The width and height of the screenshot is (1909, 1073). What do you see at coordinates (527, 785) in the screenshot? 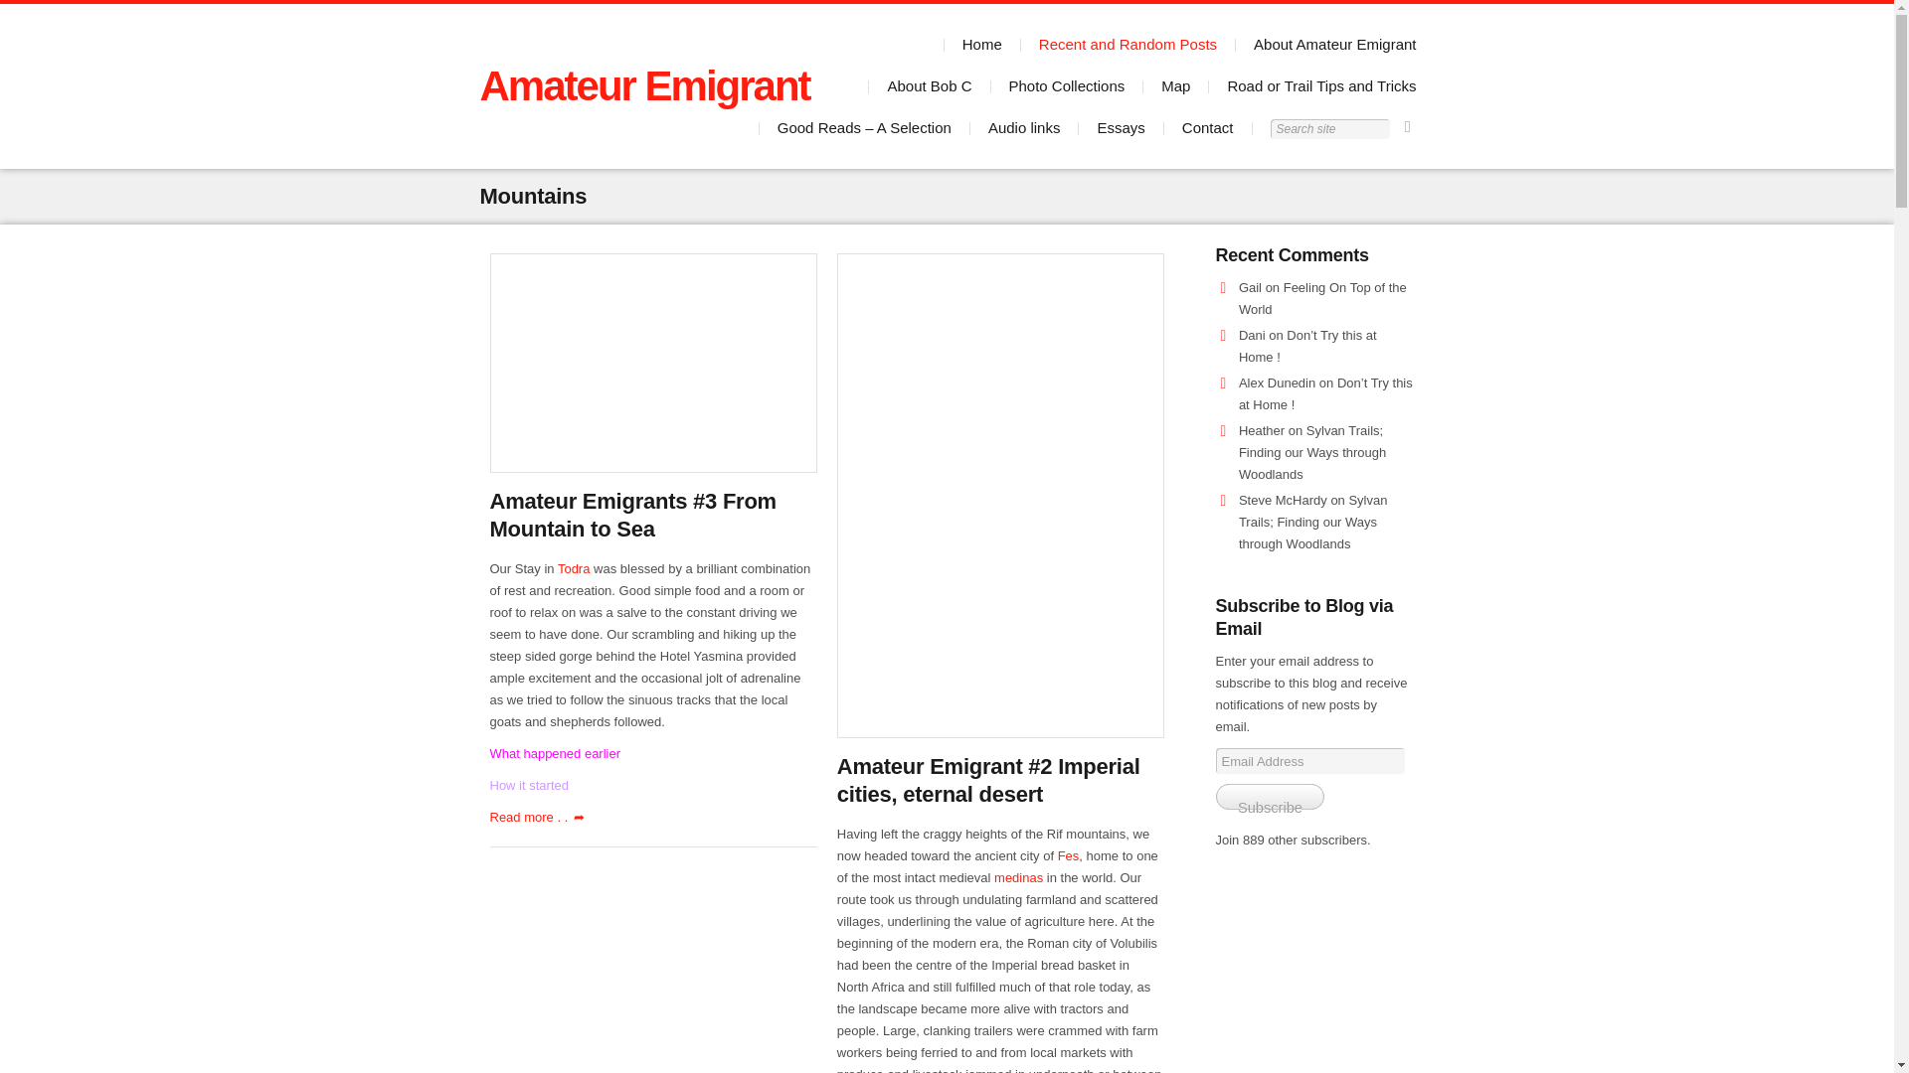
I see `How it started` at bounding box center [527, 785].